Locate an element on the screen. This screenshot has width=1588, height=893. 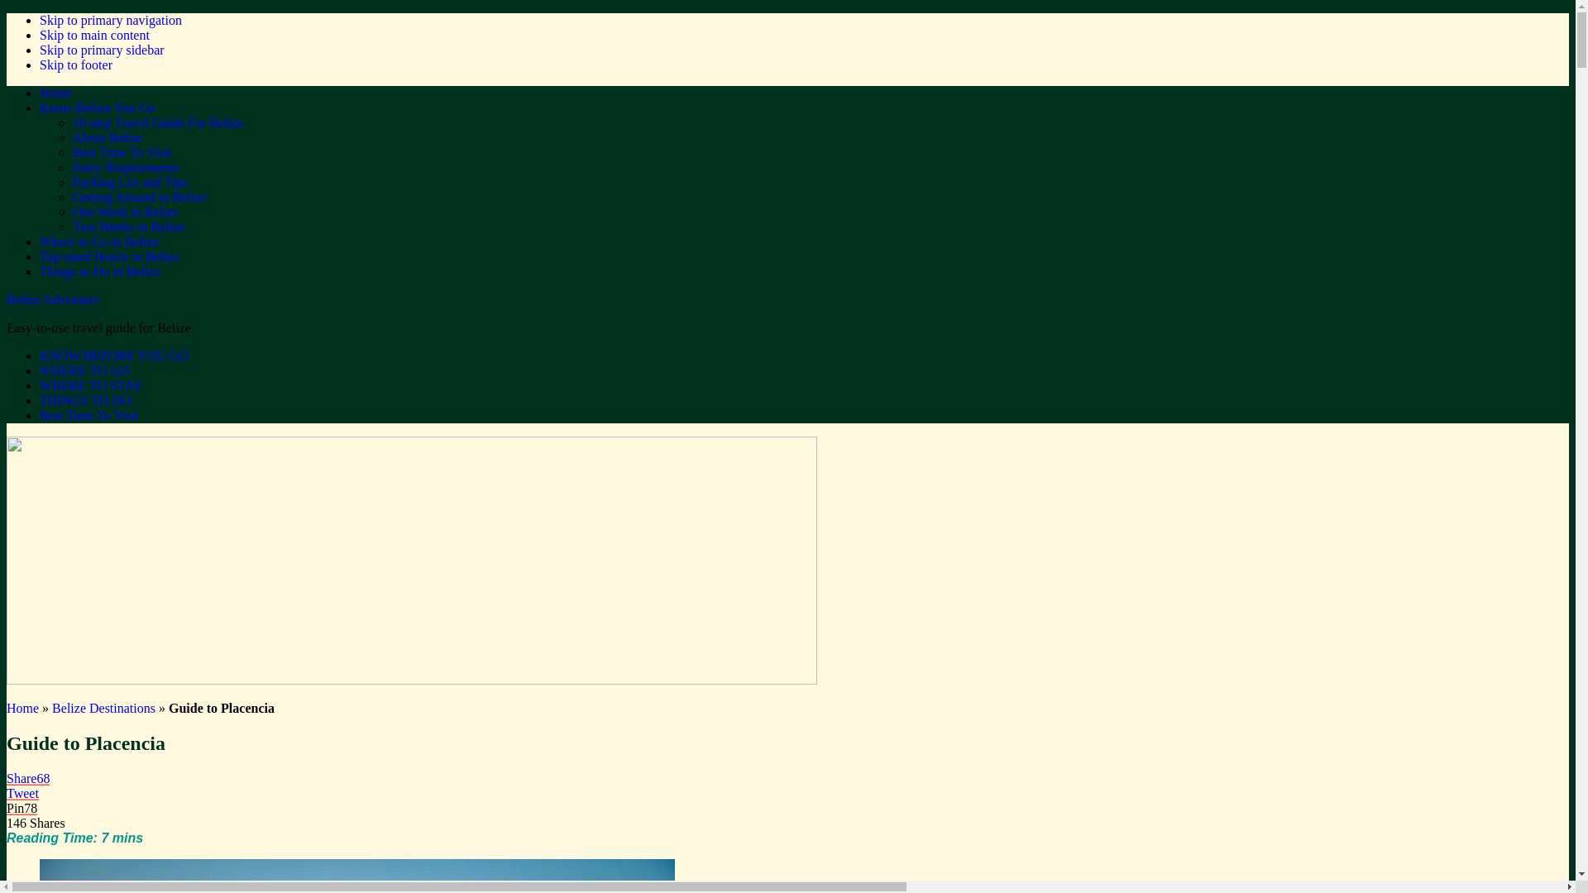
Home is located at coordinates (23, 708).